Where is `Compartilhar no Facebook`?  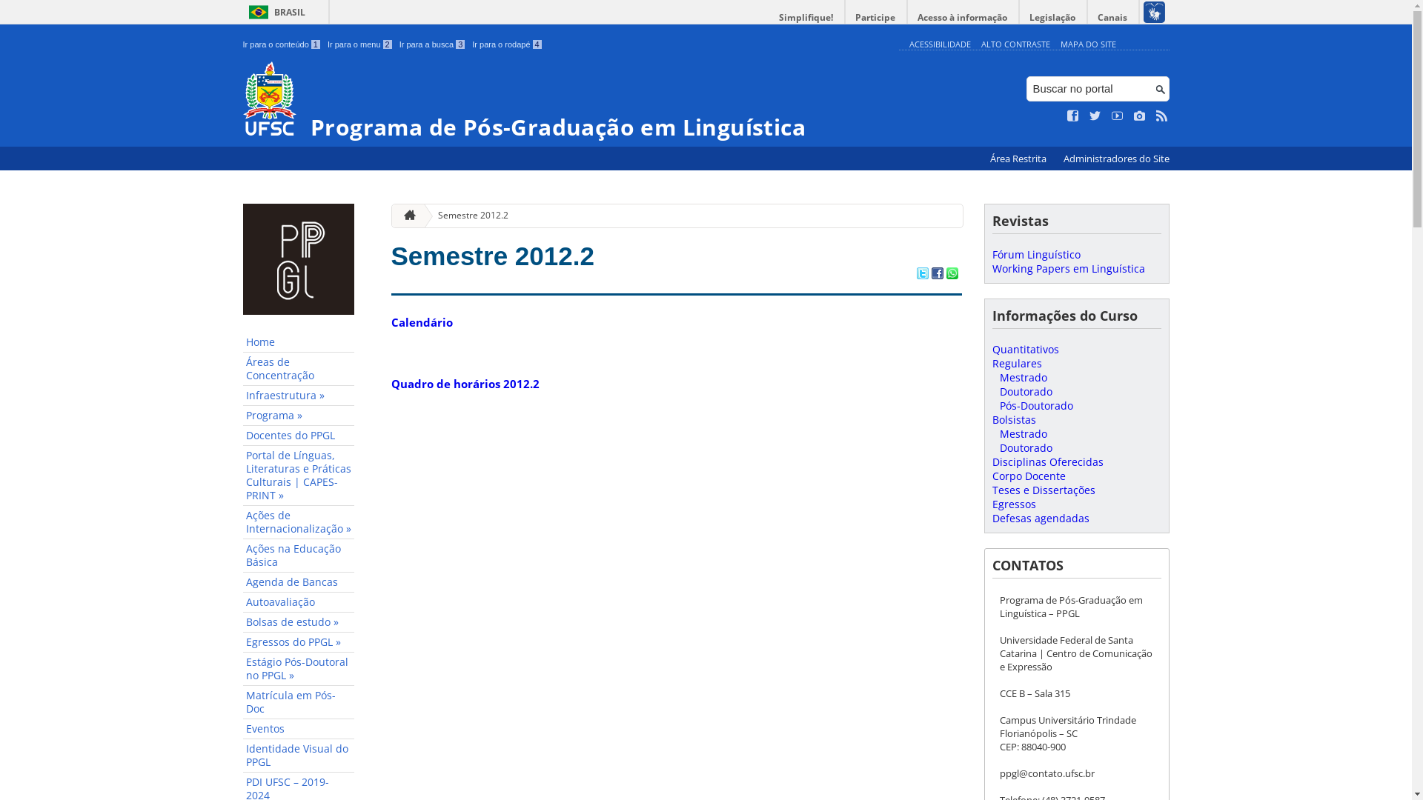
Compartilhar no Facebook is located at coordinates (937, 275).